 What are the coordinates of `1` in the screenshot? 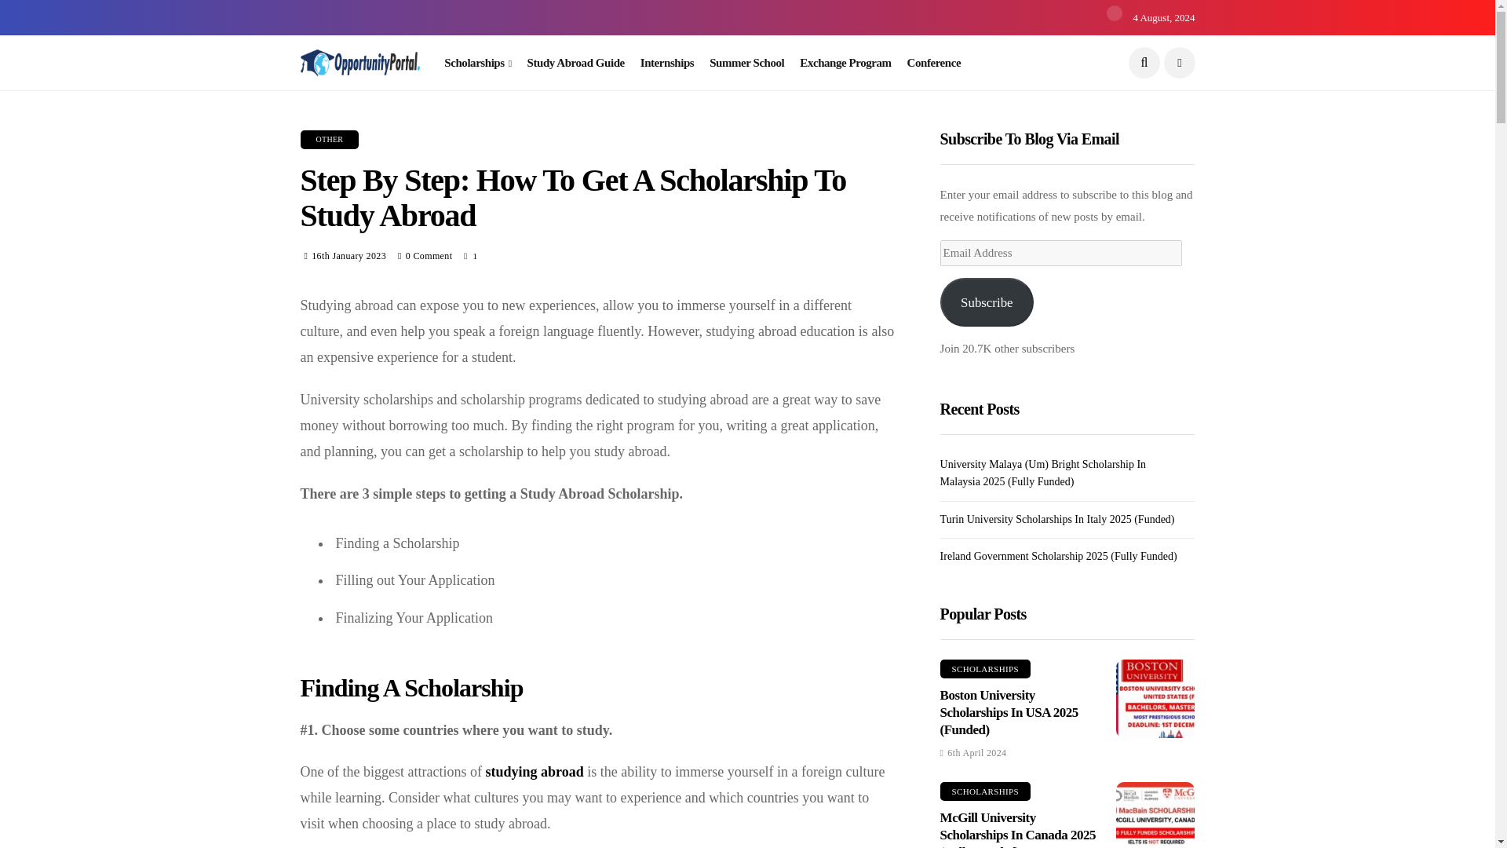 It's located at (471, 256).